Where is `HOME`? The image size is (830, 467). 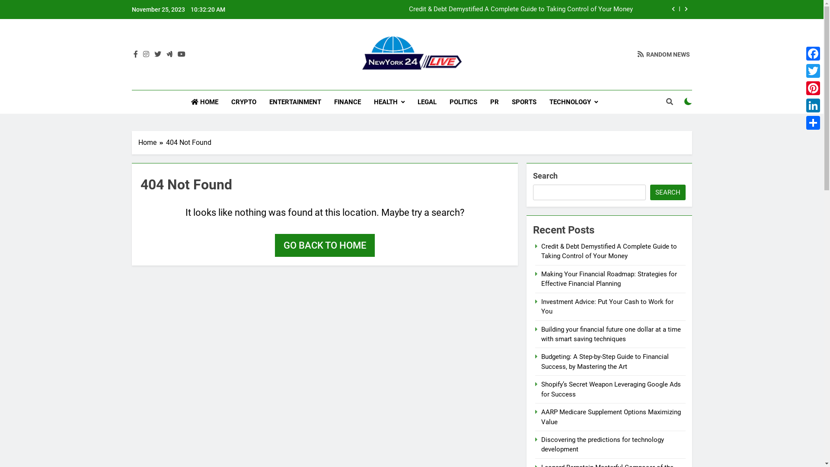 HOME is located at coordinates (205, 102).